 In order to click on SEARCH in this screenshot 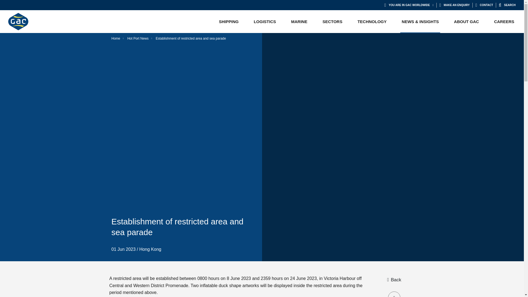, I will do `click(507, 5)`.